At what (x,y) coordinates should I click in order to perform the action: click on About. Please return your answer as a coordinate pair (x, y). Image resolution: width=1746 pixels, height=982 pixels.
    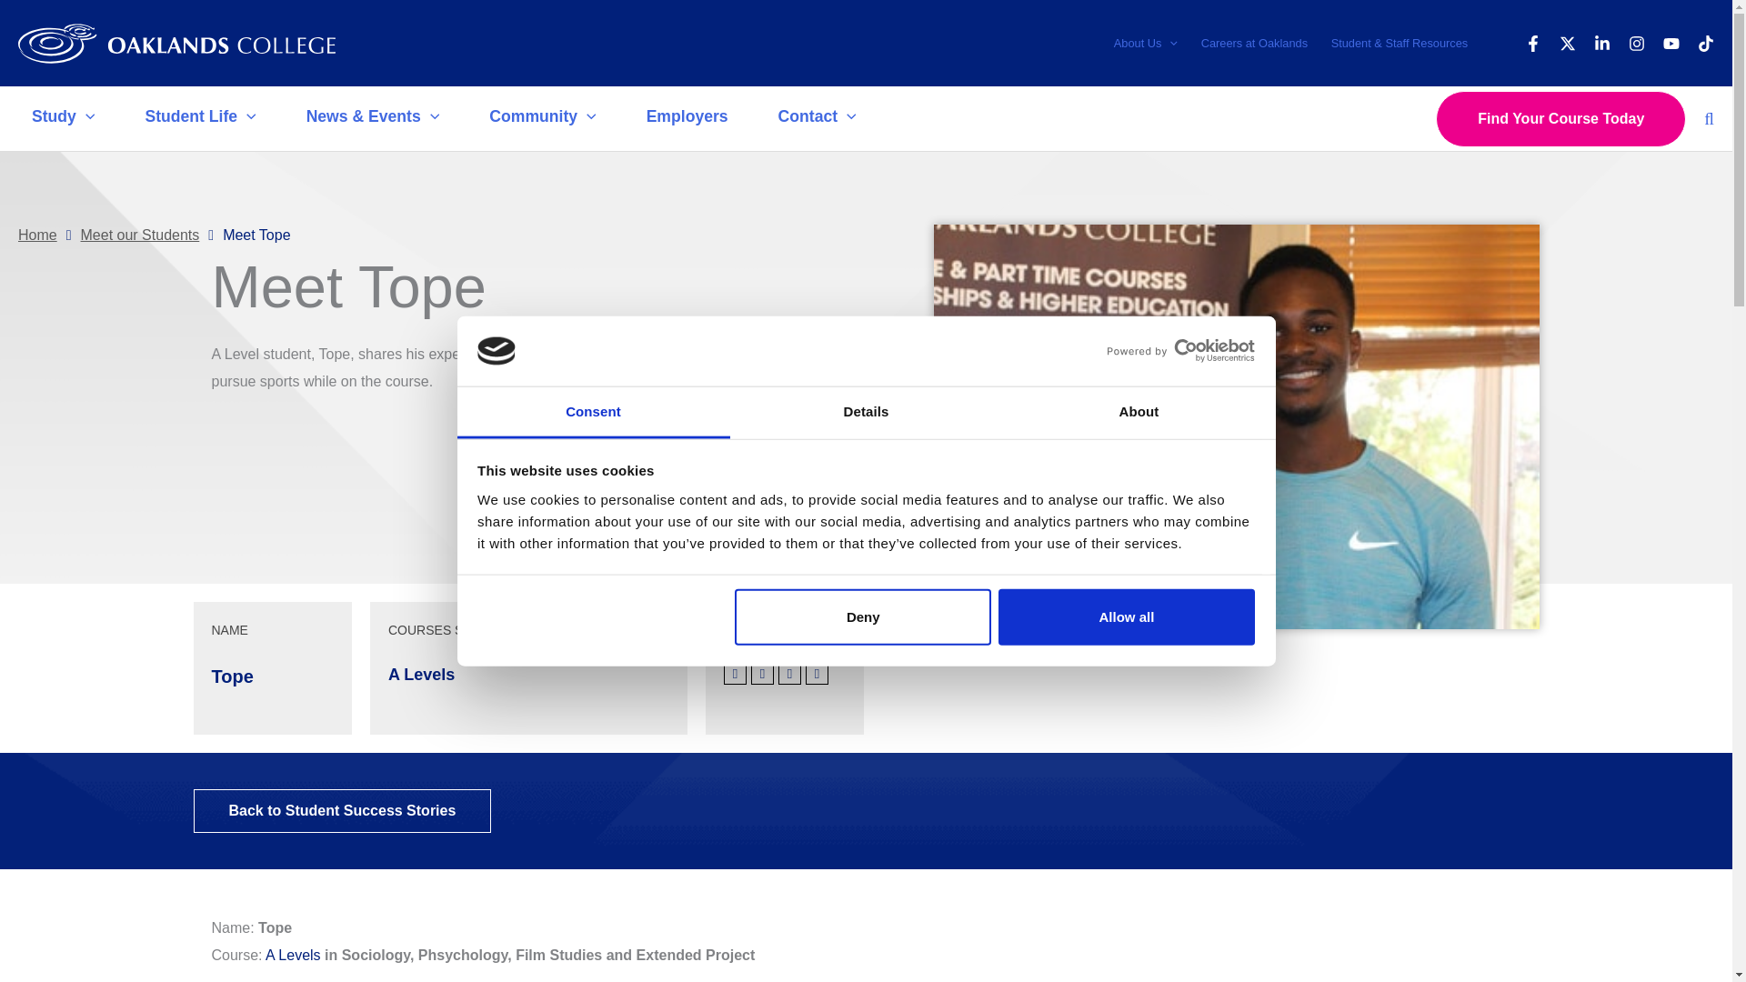
    Looking at the image, I should click on (1139, 413).